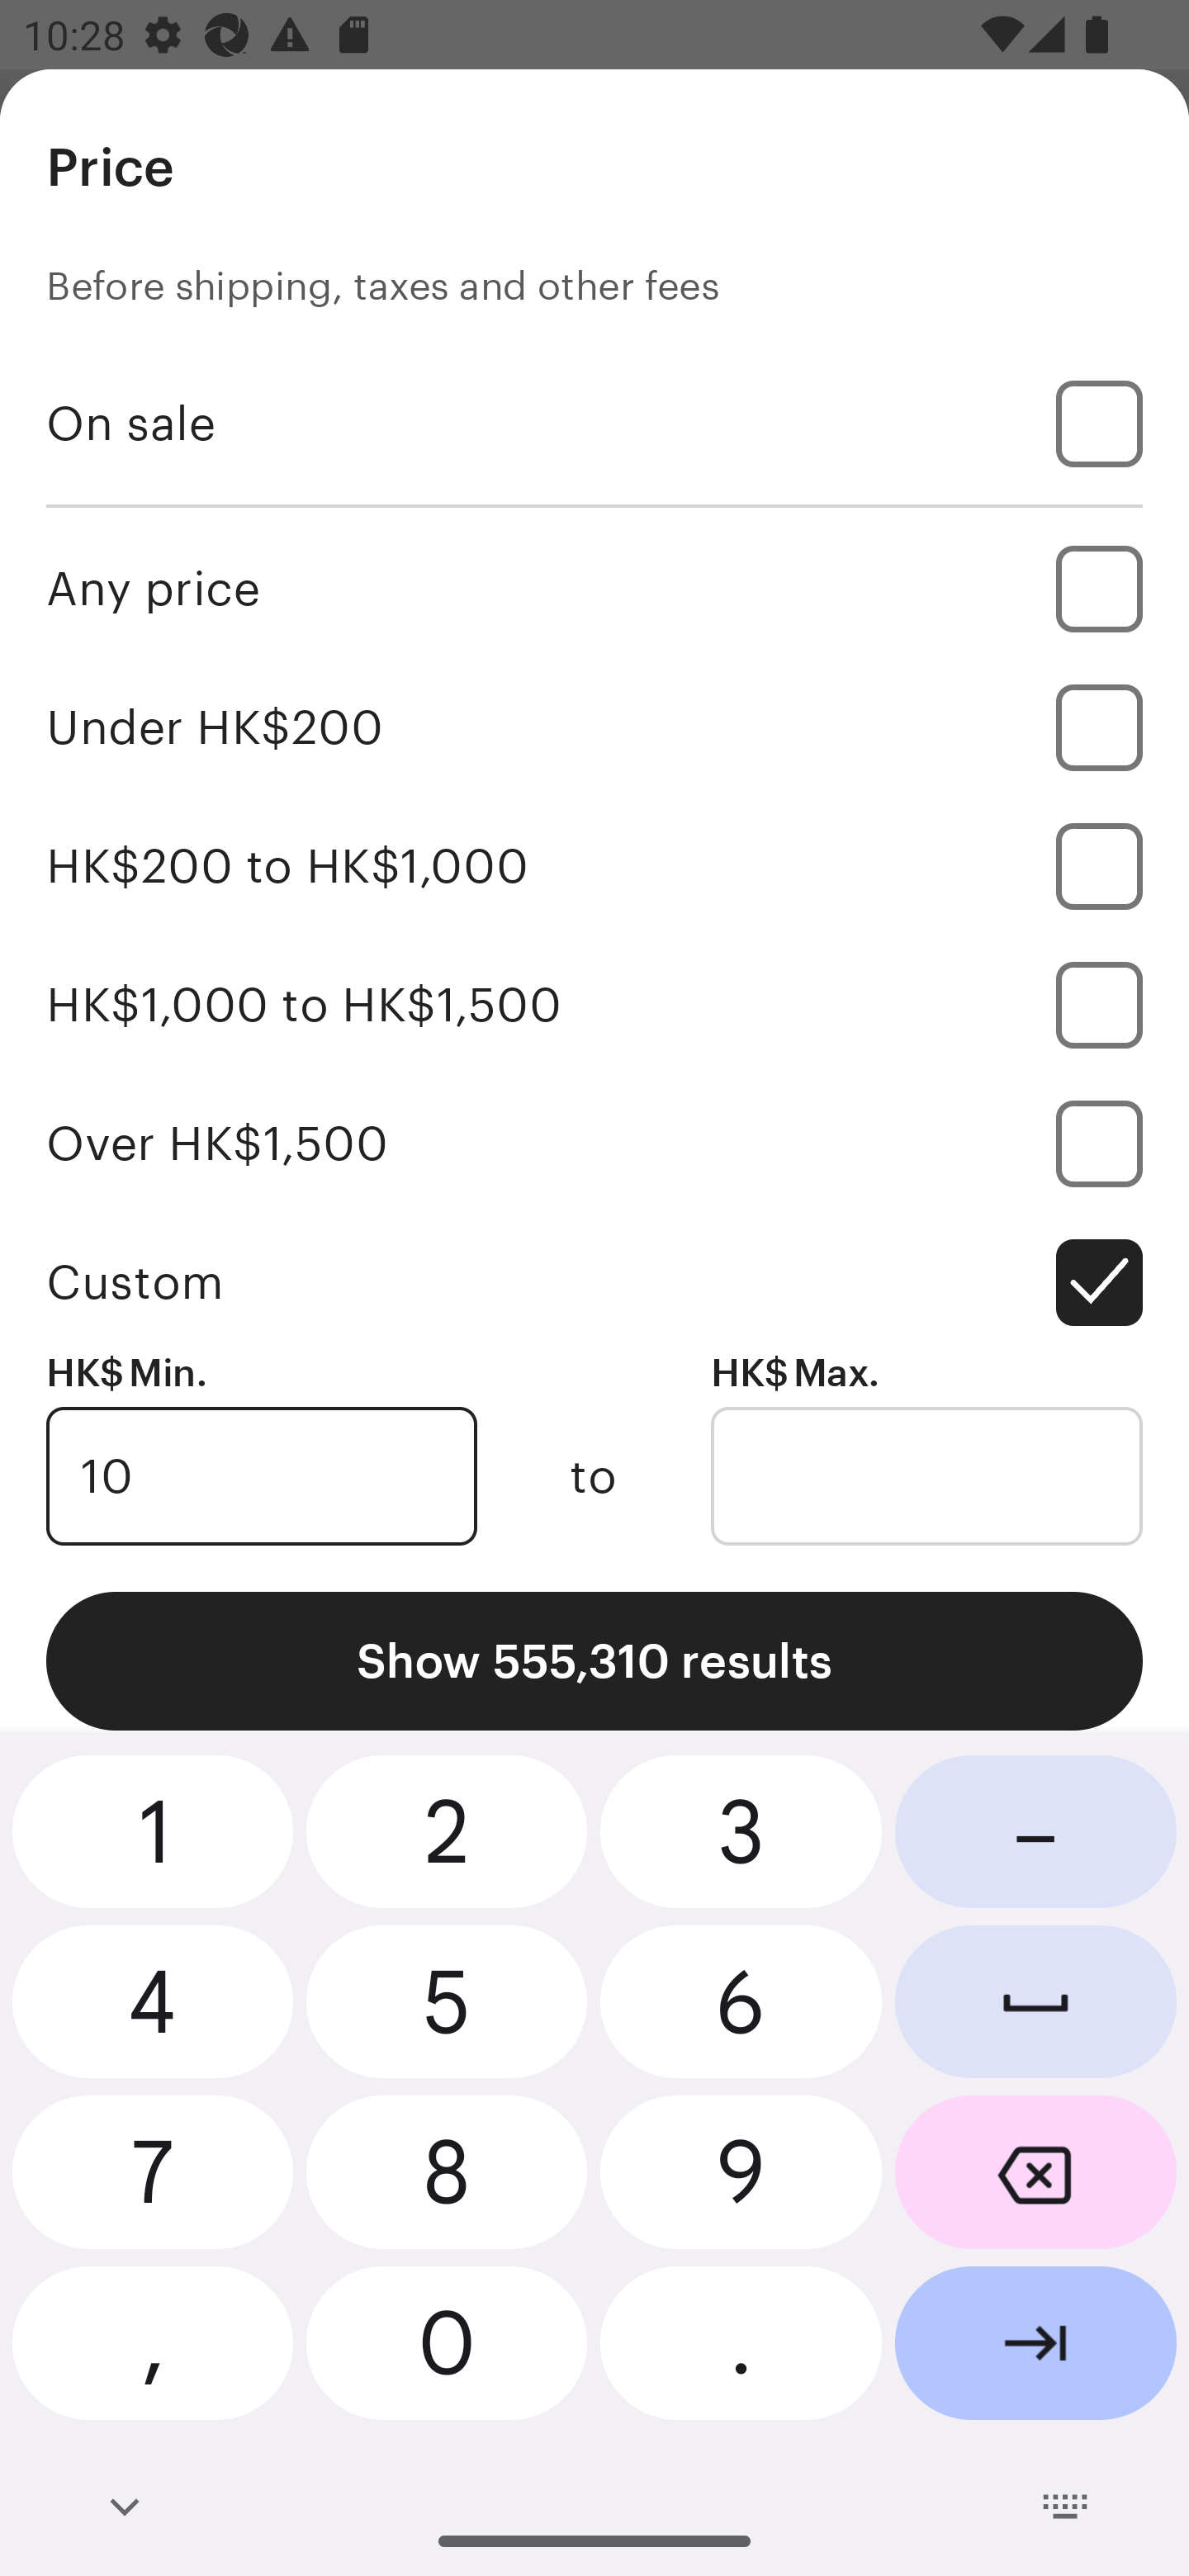  I want to click on HK$200 to HK$1,000, so click(594, 865).